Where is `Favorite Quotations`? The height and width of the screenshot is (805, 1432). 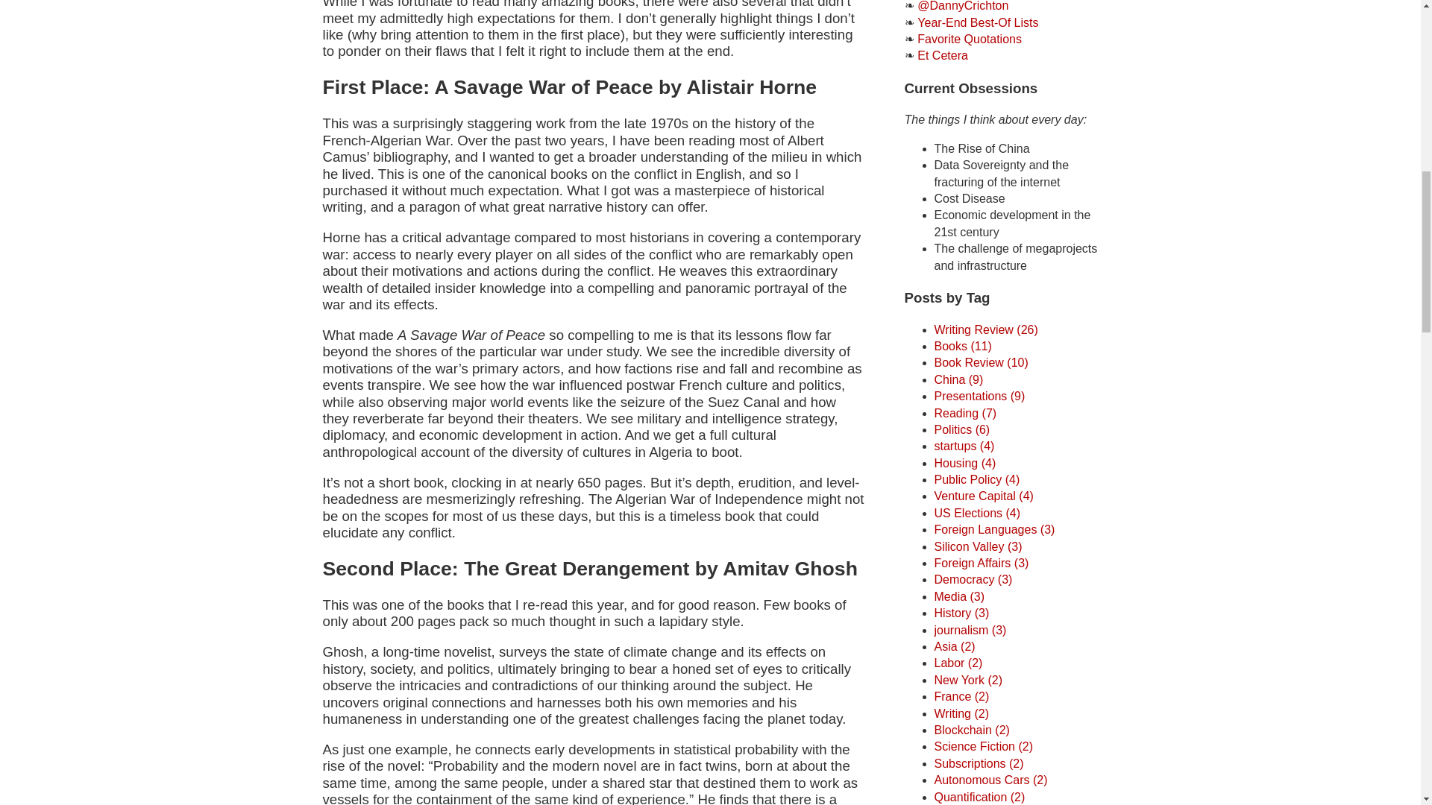
Favorite Quotations is located at coordinates (970, 39).